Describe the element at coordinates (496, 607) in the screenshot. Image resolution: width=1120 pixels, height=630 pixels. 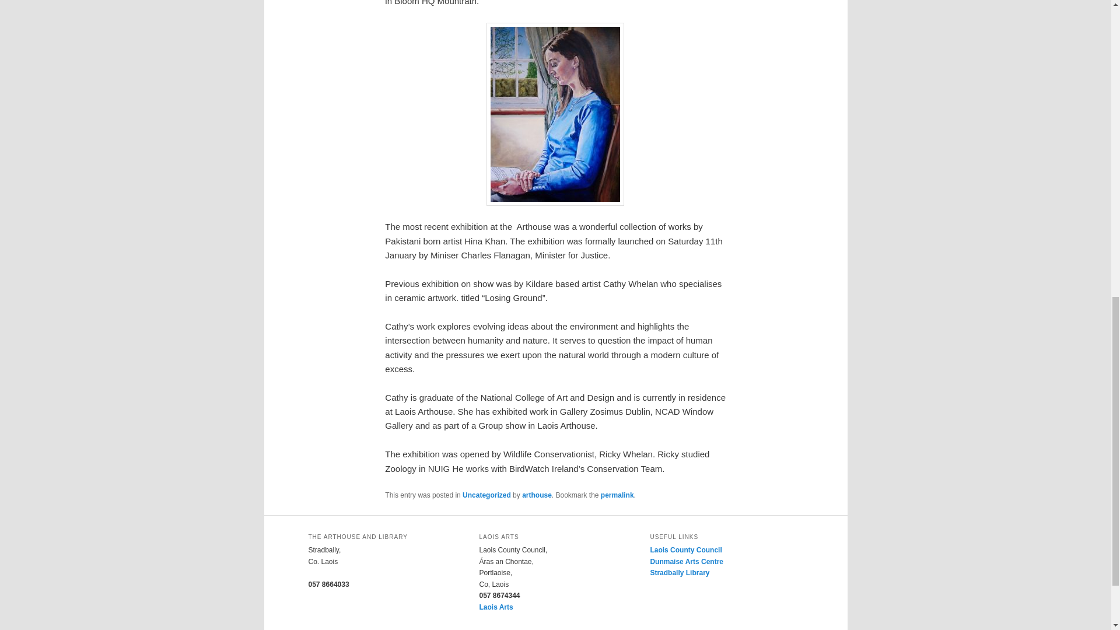
I see `Laois Arts` at that location.